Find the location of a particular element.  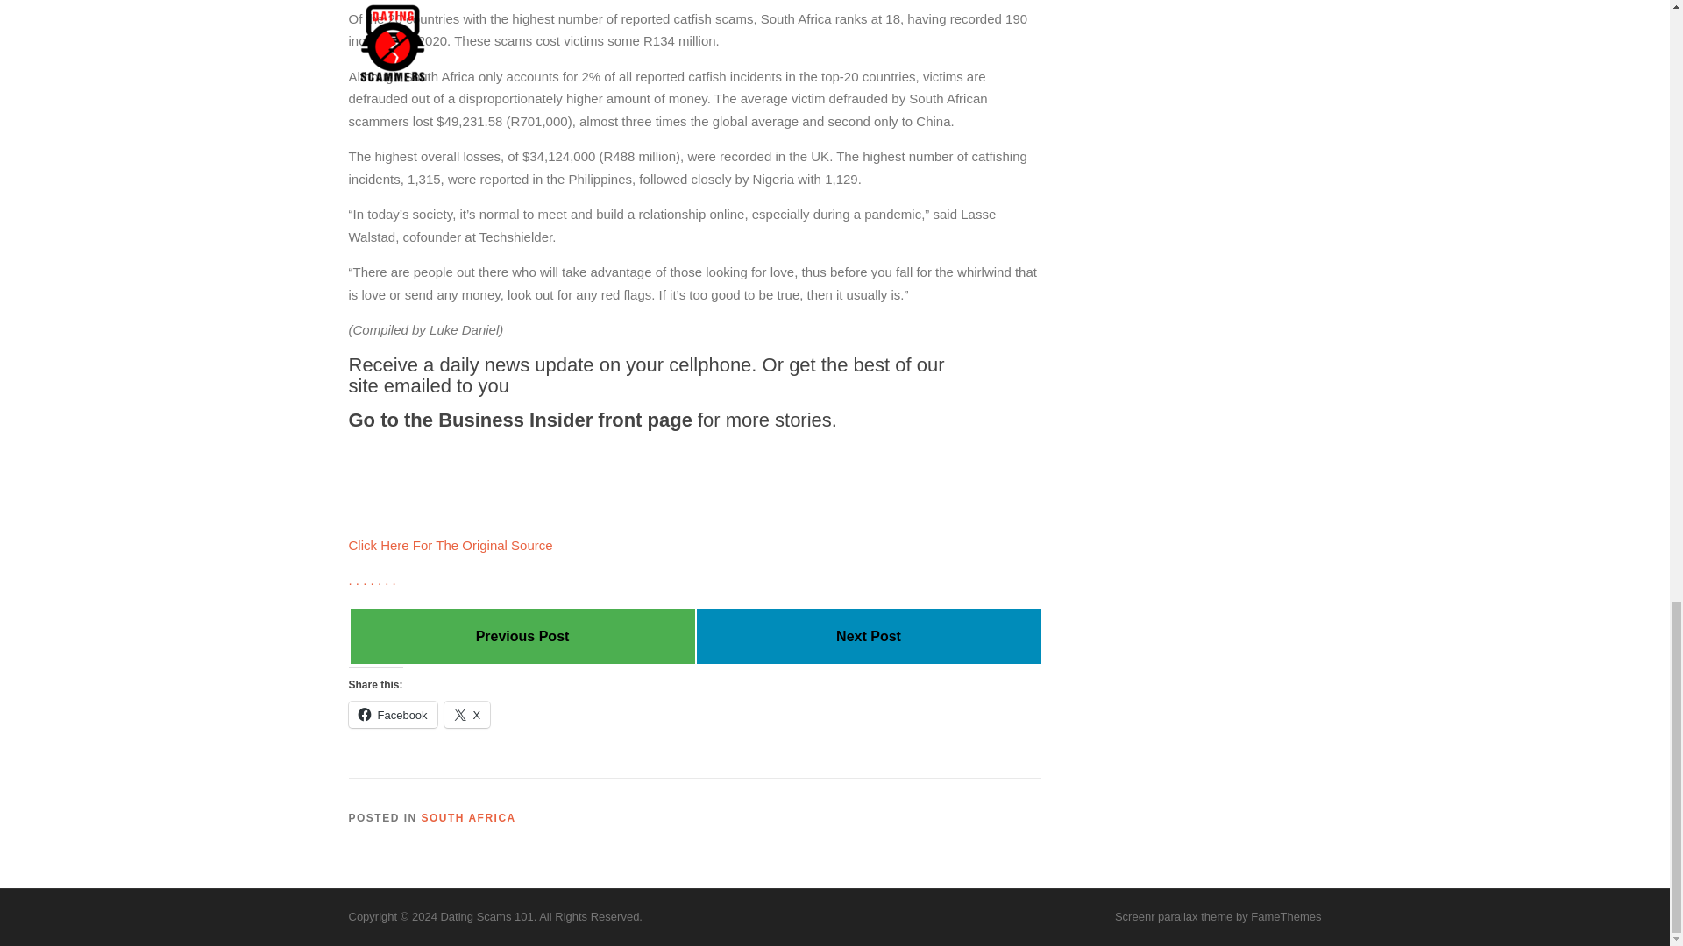

Click Here For The Original Source is located at coordinates (451, 545).